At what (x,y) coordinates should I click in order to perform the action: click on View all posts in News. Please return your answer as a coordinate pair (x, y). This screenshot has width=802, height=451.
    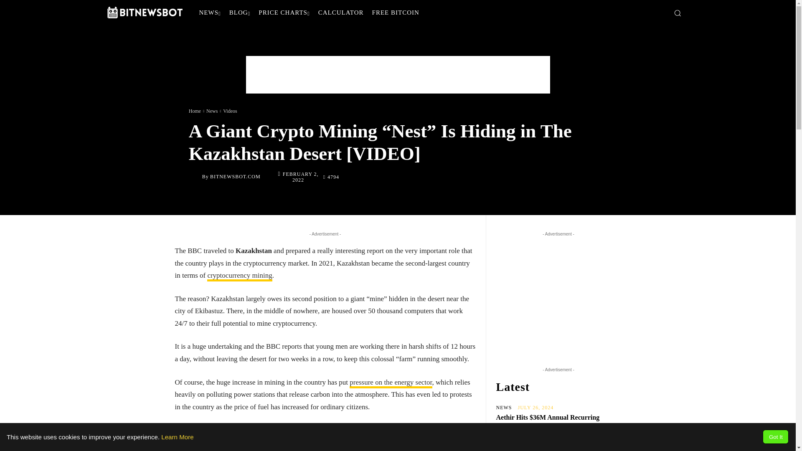
    Looking at the image, I should click on (211, 111).